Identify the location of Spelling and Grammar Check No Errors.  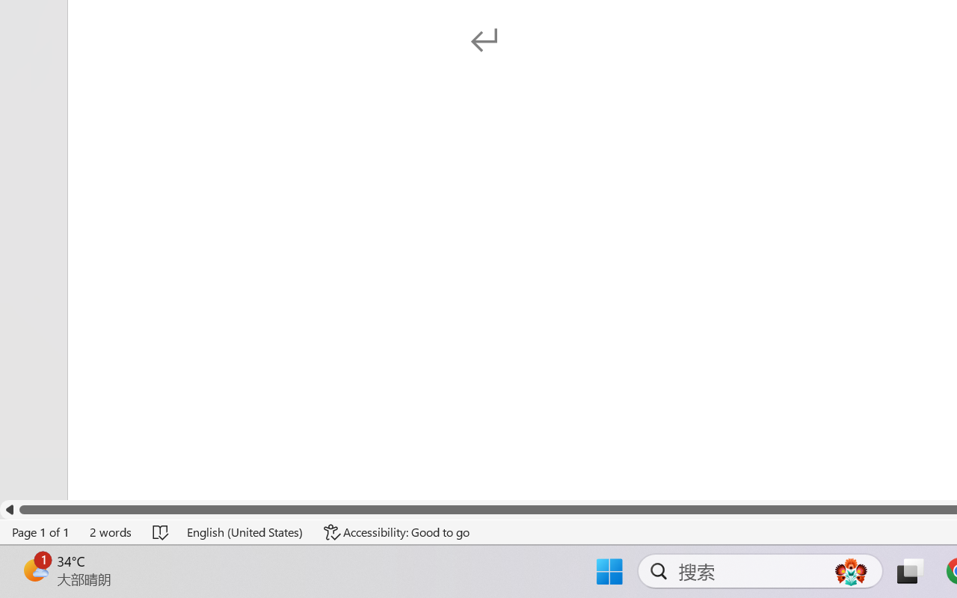
(161, 532).